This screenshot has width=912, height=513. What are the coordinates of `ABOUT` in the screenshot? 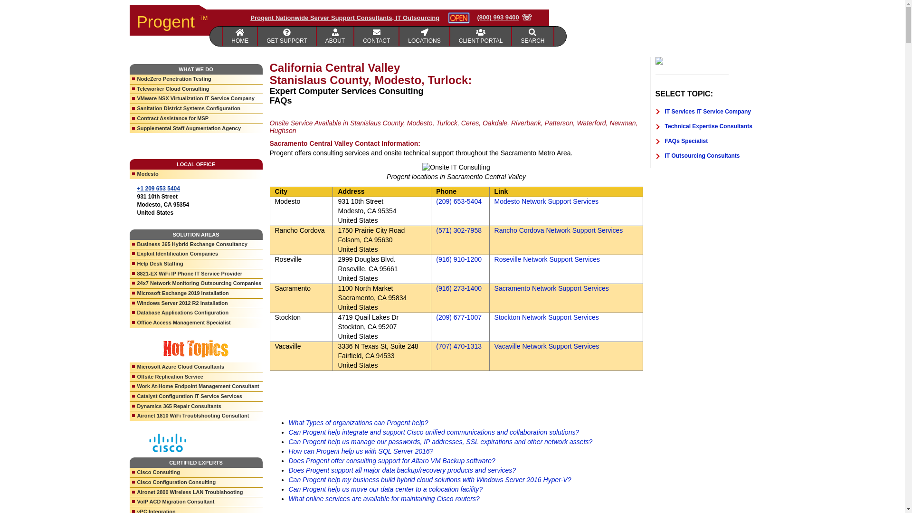 It's located at (335, 36).